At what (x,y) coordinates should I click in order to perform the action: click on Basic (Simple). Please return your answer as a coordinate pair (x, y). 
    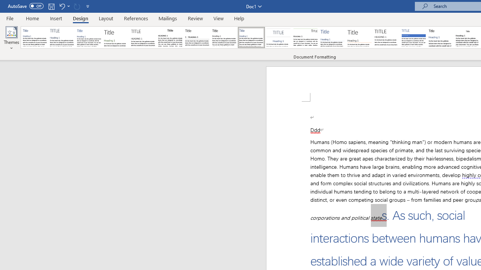
    Looking at the image, I should click on (89, 37).